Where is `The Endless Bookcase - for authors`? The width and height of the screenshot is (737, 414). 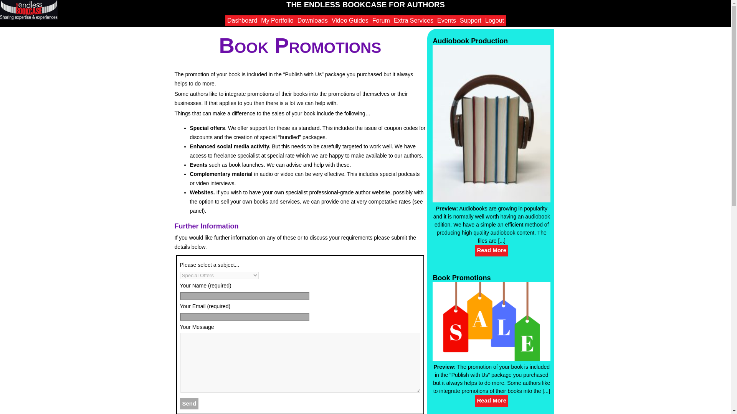
The Endless Bookcase - for authors is located at coordinates (28, 10).